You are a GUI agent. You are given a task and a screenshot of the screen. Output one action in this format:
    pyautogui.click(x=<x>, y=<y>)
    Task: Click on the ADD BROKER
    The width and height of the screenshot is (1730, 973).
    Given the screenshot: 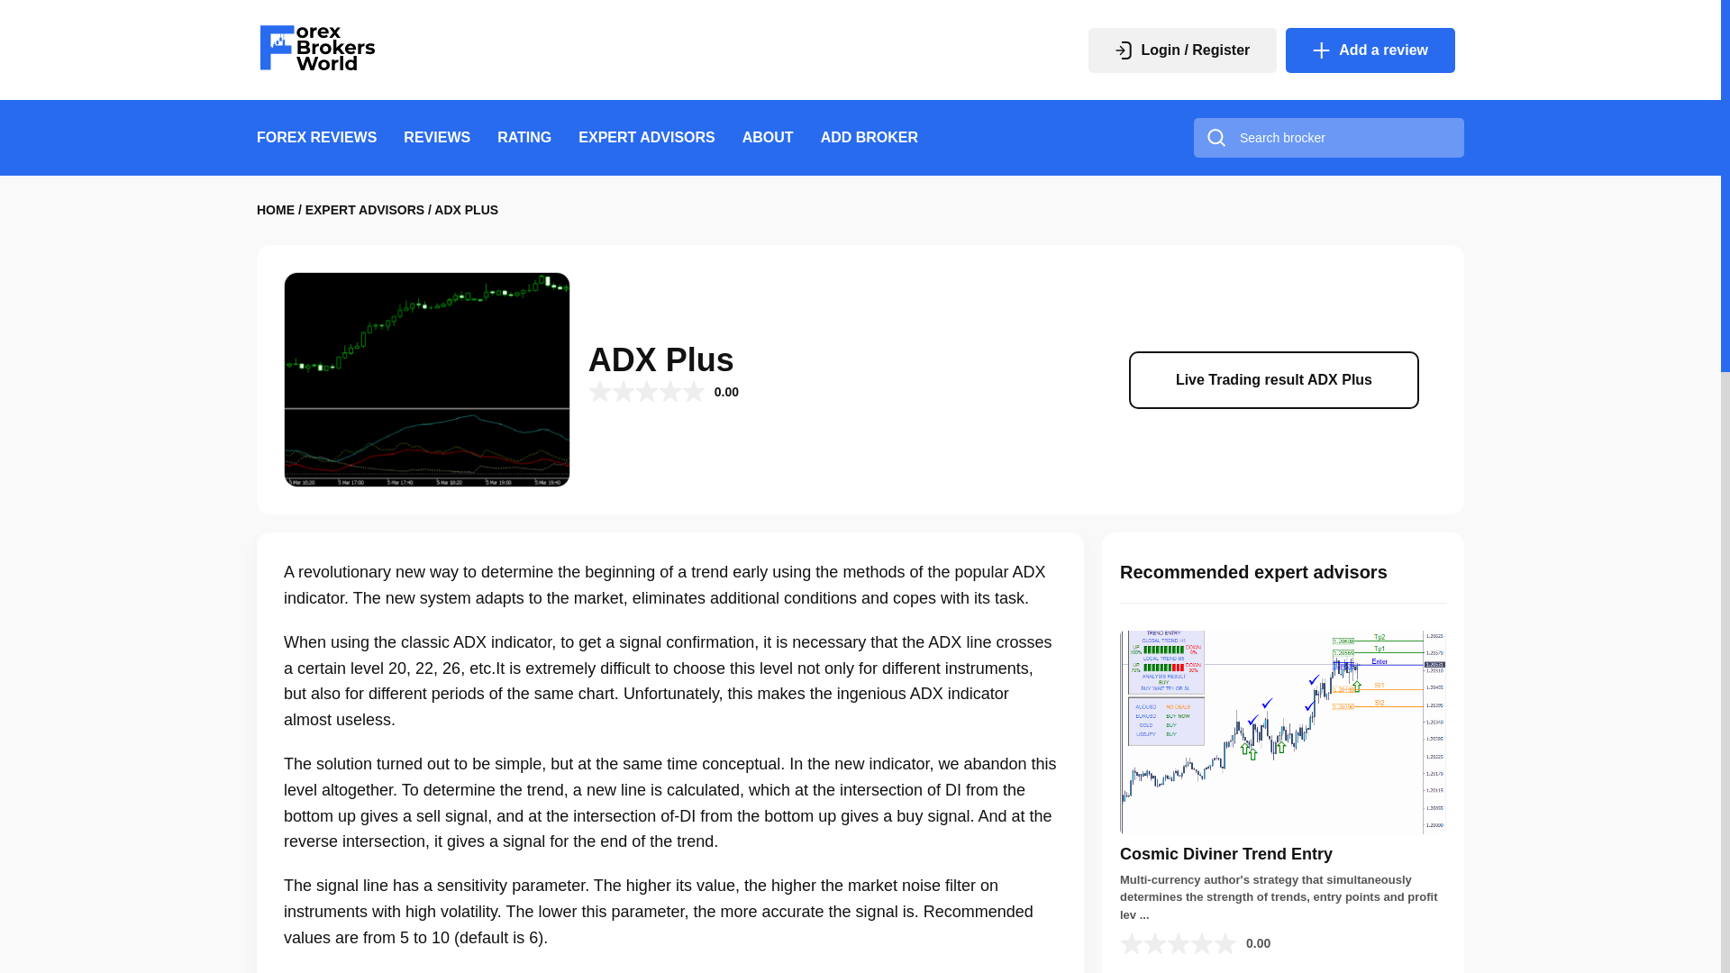 What is the action you would take?
    pyautogui.click(x=869, y=137)
    